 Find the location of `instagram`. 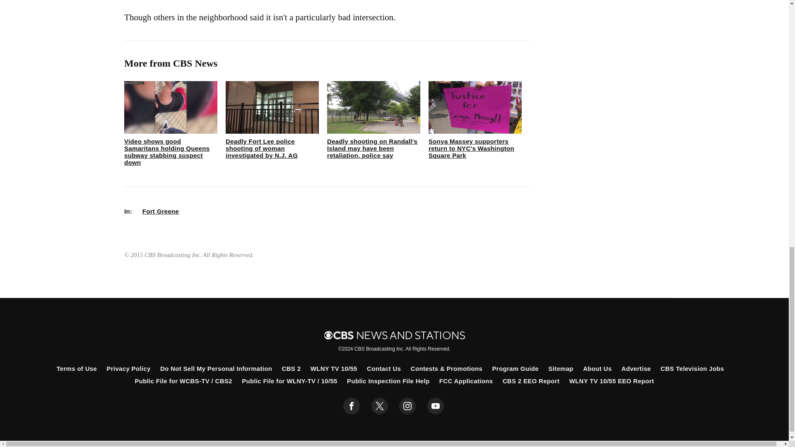

instagram is located at coordinates (407, 406).